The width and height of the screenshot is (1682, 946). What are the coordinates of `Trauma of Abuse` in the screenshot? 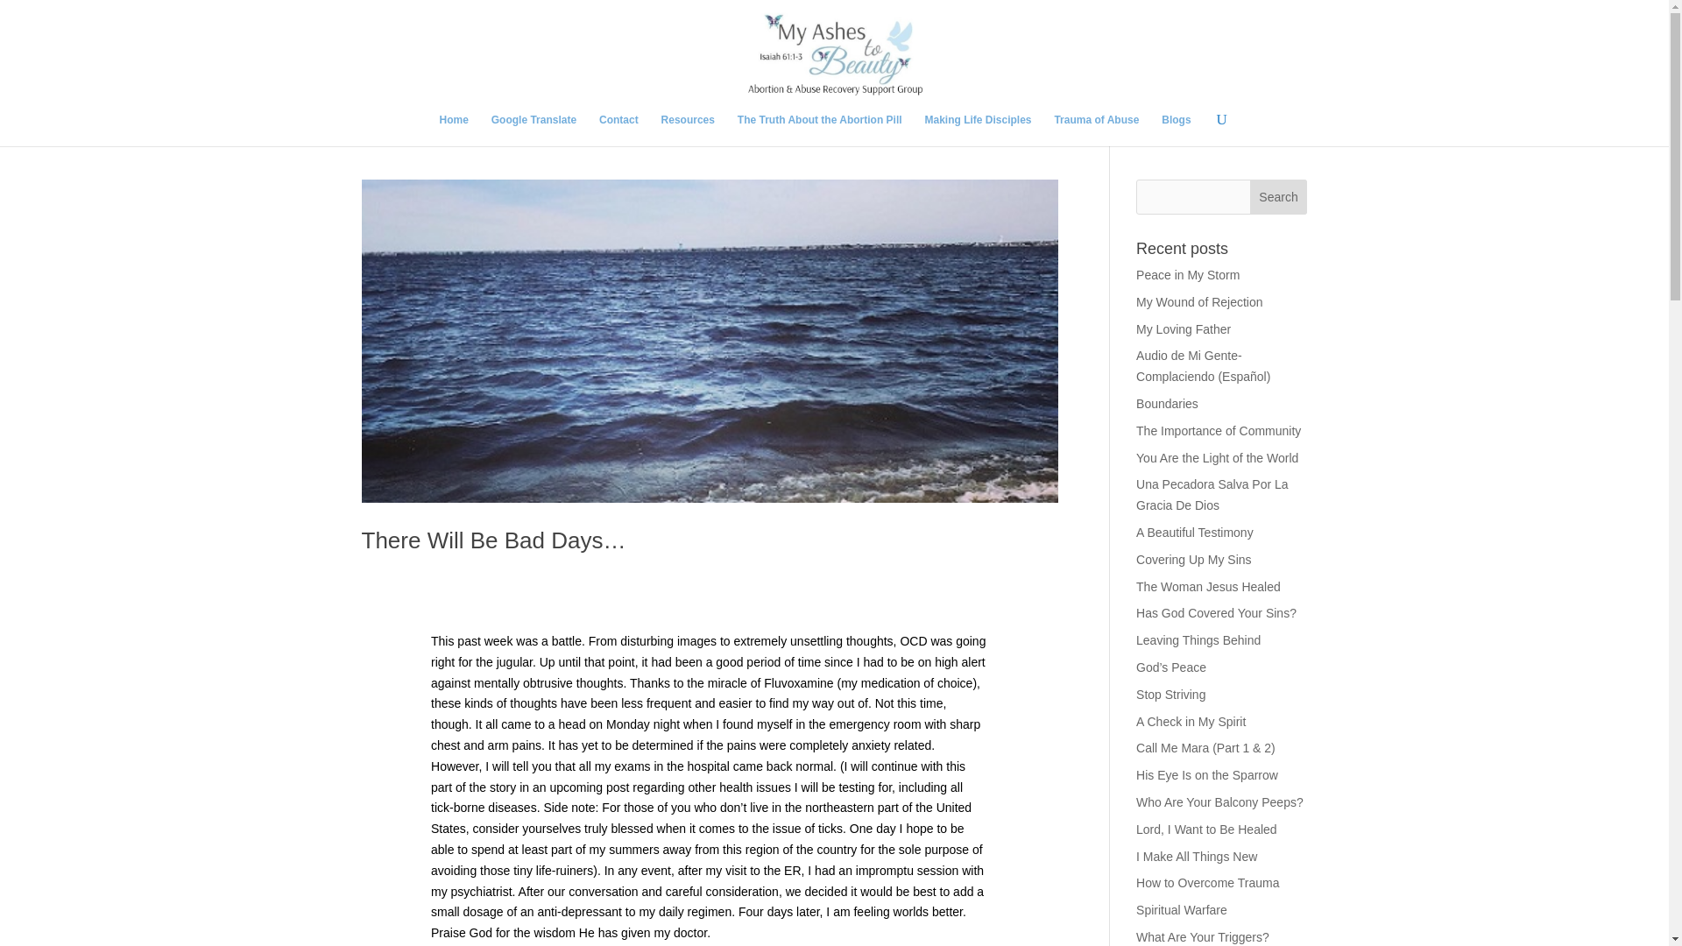 It's located at (1096, 130).